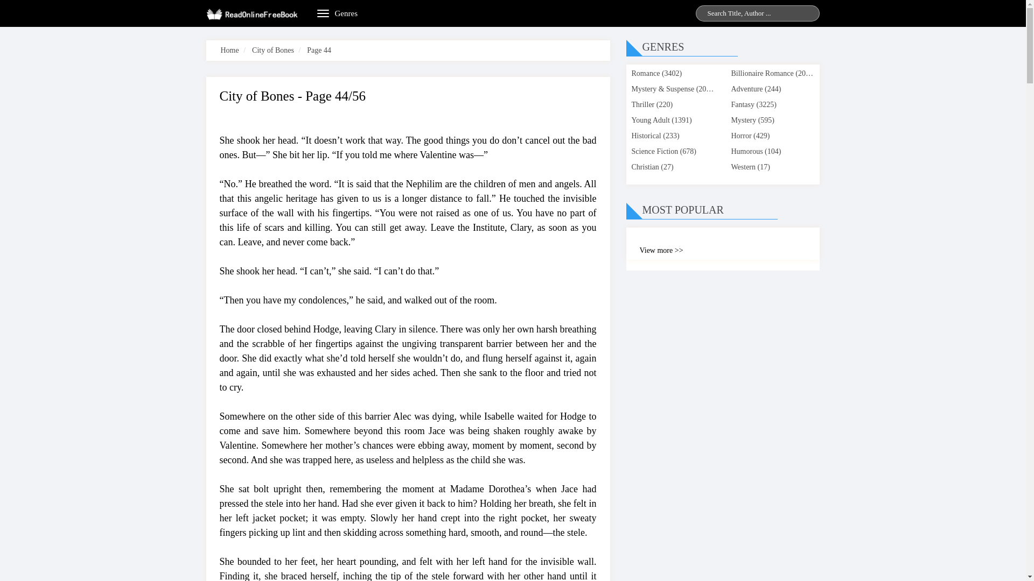  I want to click on Fantasy, so click(743, 104).